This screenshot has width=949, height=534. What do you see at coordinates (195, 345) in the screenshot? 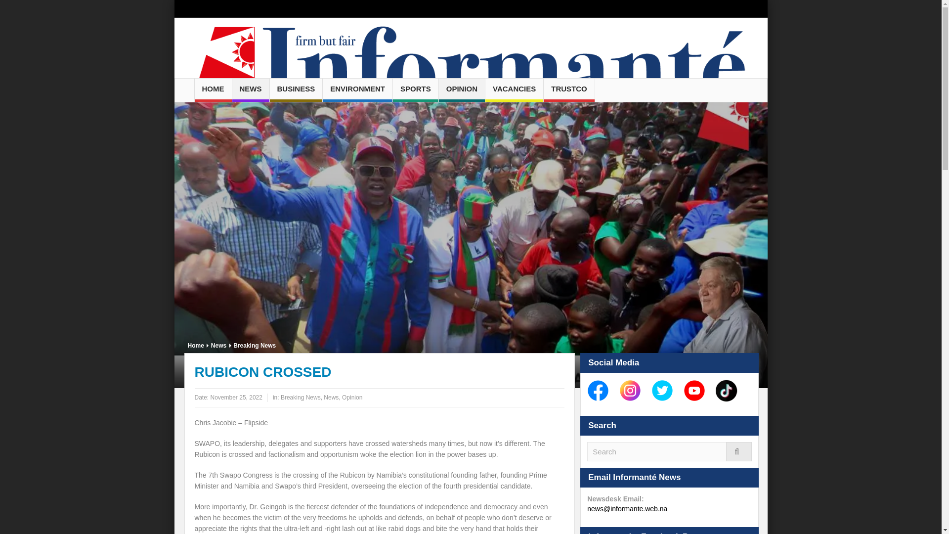
I see `Home` at bounding box center [195, 345].